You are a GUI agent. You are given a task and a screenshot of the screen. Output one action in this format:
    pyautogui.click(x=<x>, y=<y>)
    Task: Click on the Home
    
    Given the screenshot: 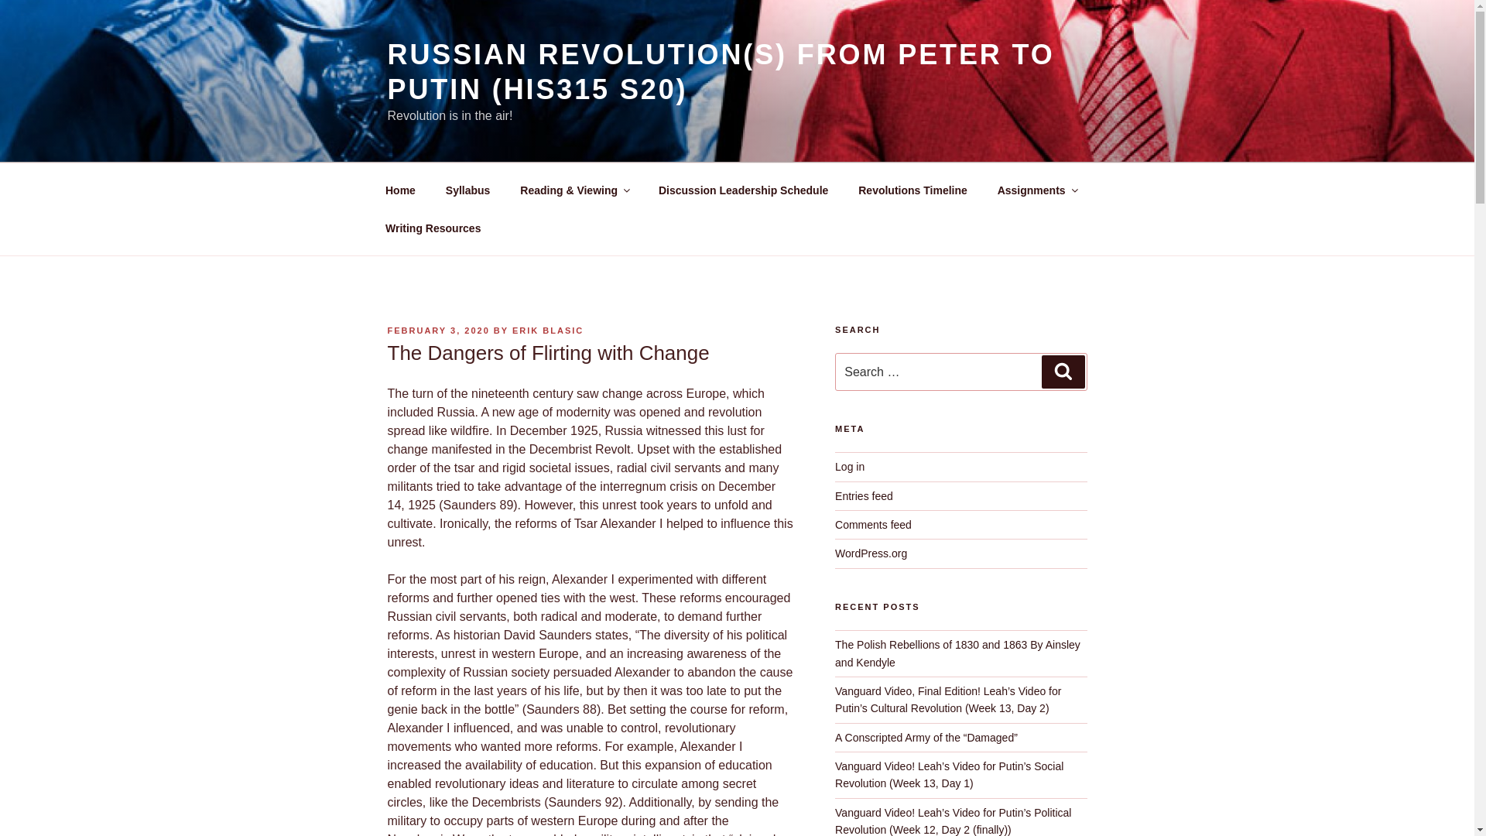 What is the action you would take?
    pyautogui.click(x=400, y=190)
    